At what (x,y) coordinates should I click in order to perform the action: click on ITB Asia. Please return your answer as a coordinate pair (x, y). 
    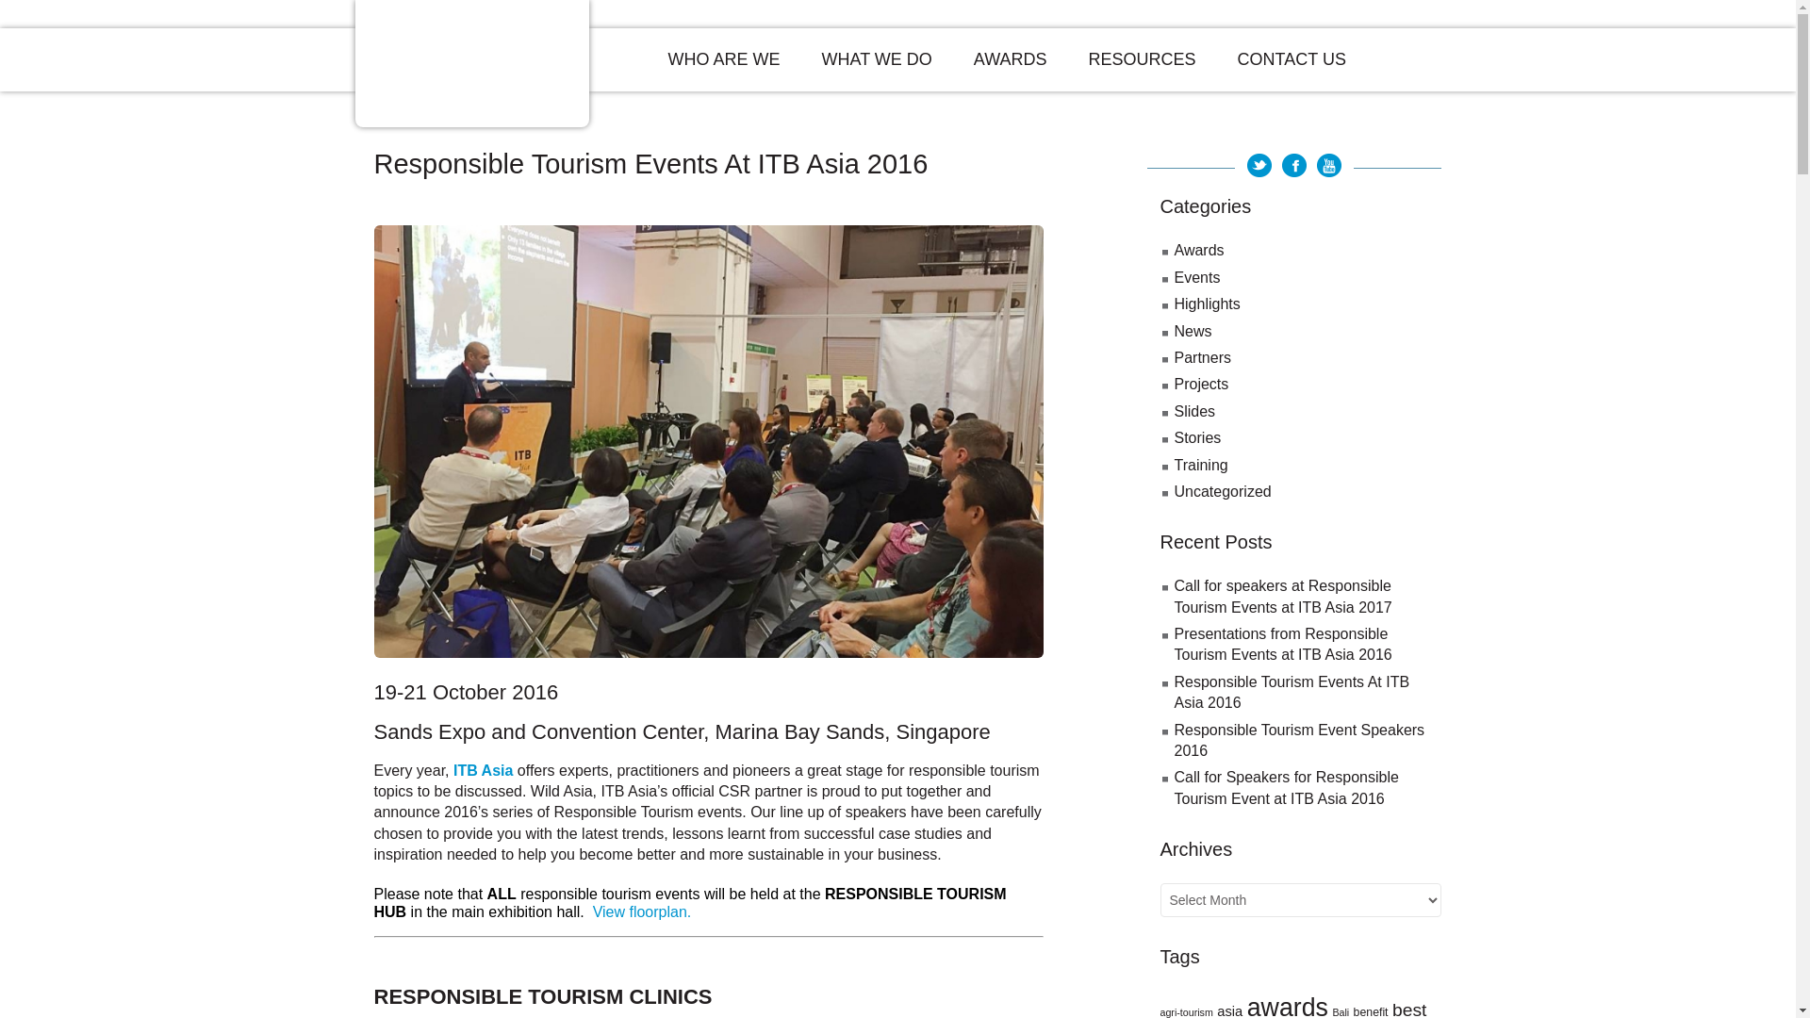
    Looking at the image, I should click on (483, 770).